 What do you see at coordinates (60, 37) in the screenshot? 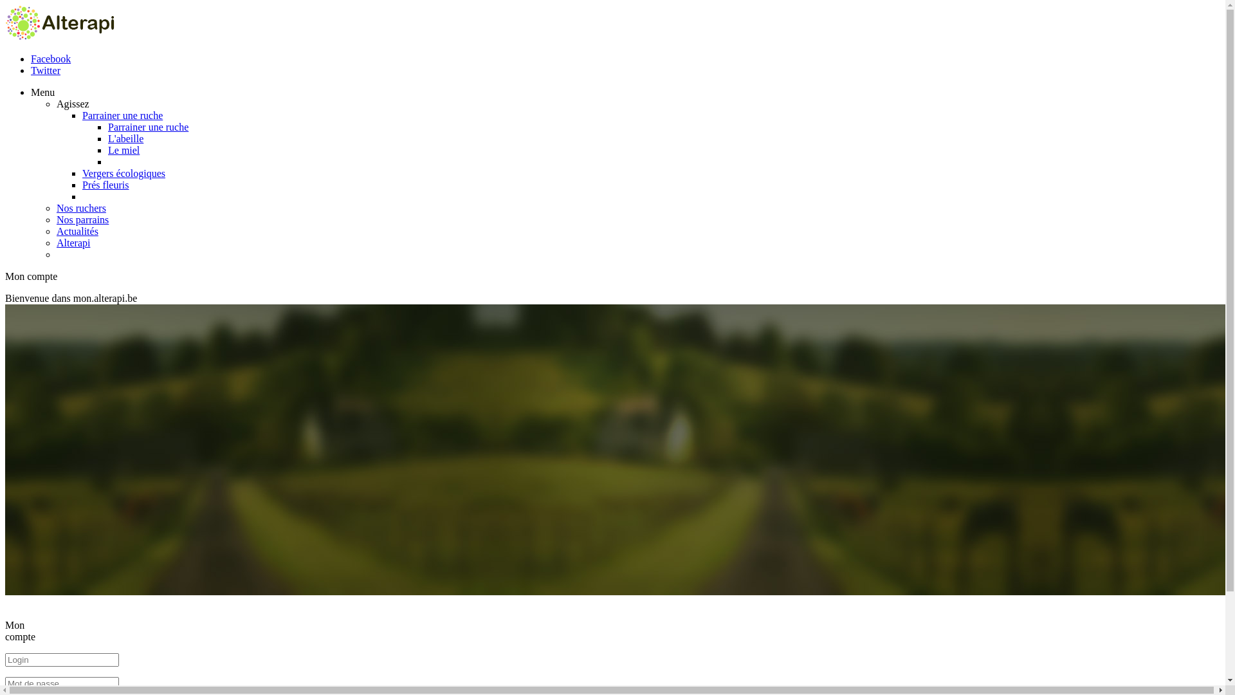
I see `Accueil` at bounding box center [60, 37].